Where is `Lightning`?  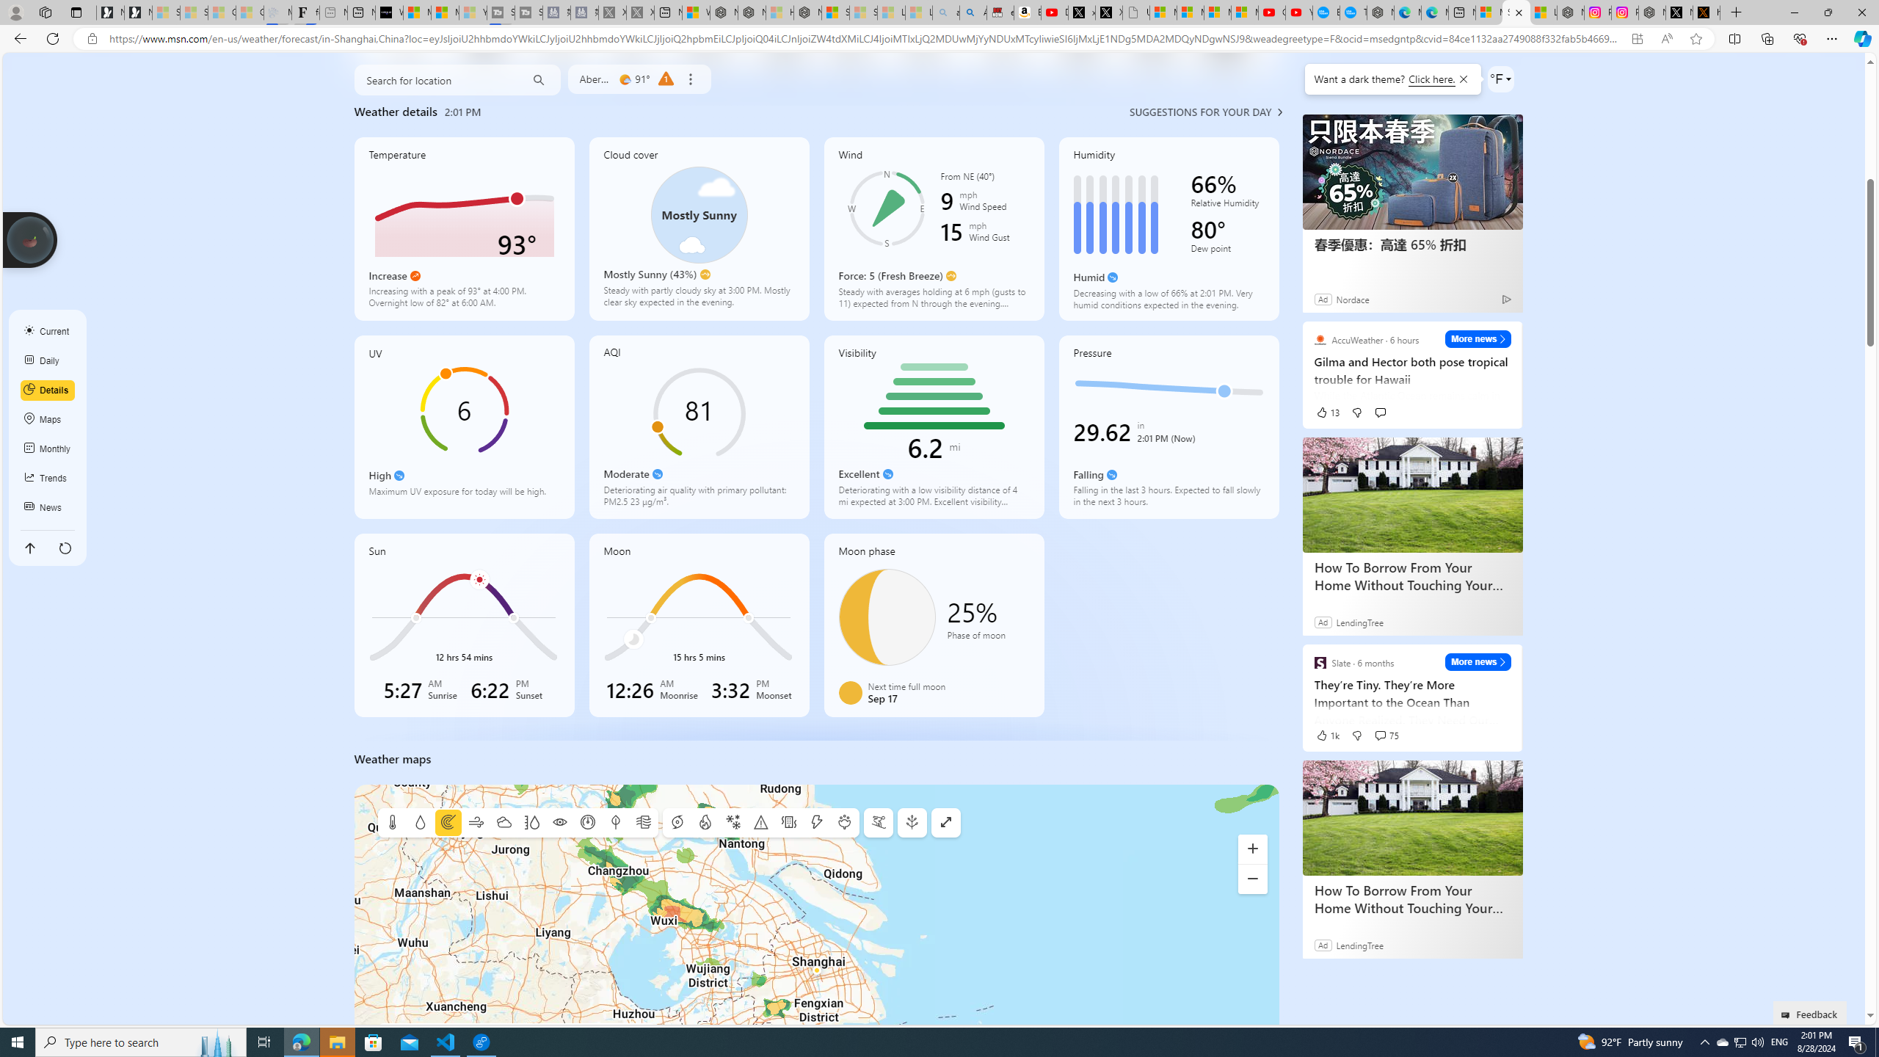
Lightning is located at coordinates (816, 823).